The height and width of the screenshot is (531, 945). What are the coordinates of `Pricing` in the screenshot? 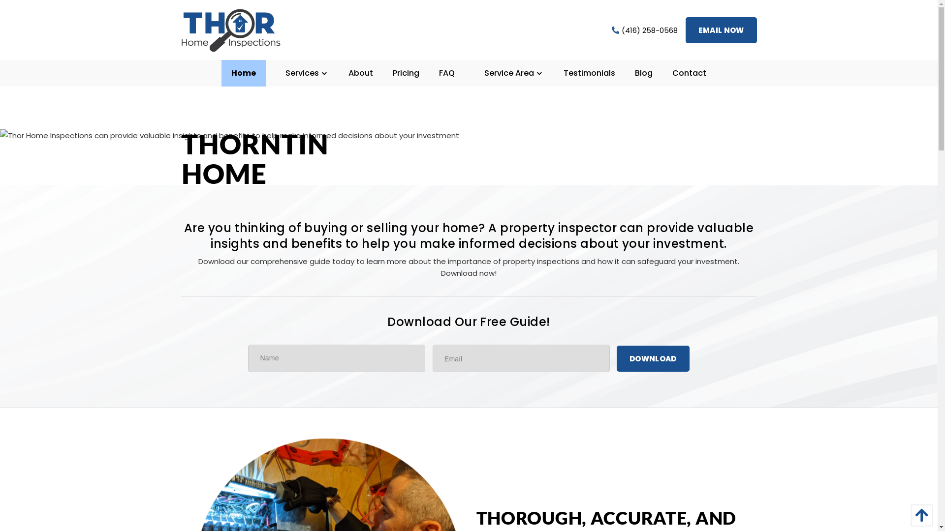 It's located at (406, 73).